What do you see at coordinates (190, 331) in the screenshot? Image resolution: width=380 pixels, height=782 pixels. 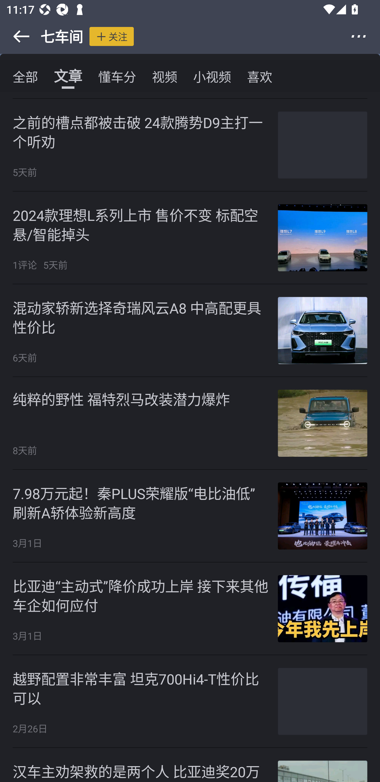 I see `混动家轿新选择奇瑞风云A8 中高配更具性价比 6天前` at bounding box center [190, 331].